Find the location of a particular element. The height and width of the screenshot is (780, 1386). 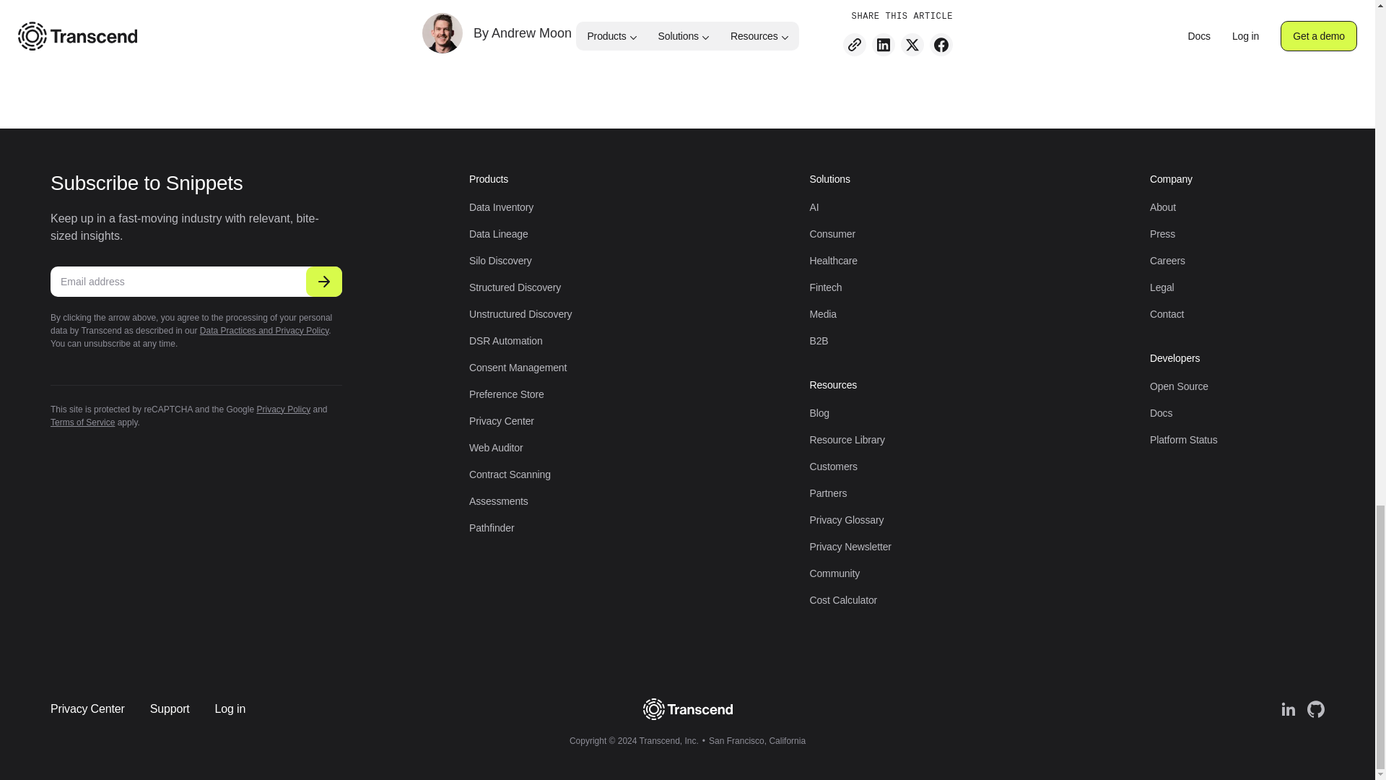

Silo Discovery is located at coordinates (501, 261).